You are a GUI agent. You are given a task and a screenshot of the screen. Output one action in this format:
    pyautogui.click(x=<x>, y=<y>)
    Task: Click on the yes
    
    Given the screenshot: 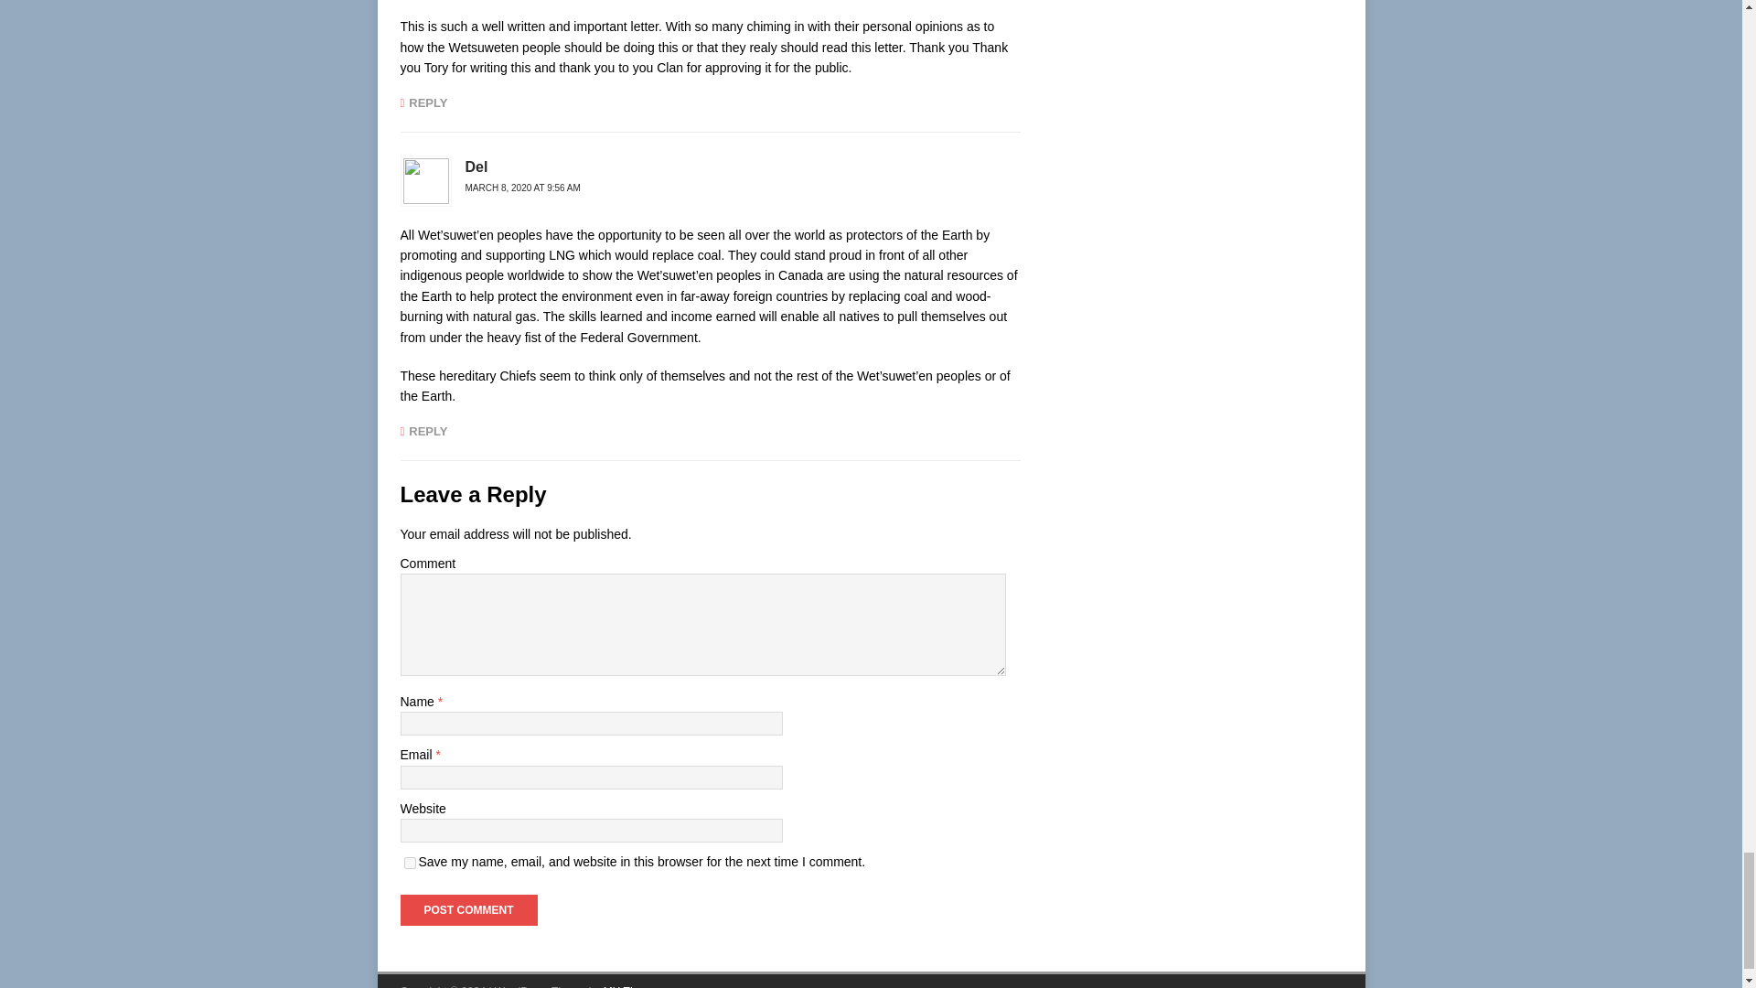 What is the action you would take?
    pyautogui.click(x=410, y=864)
    